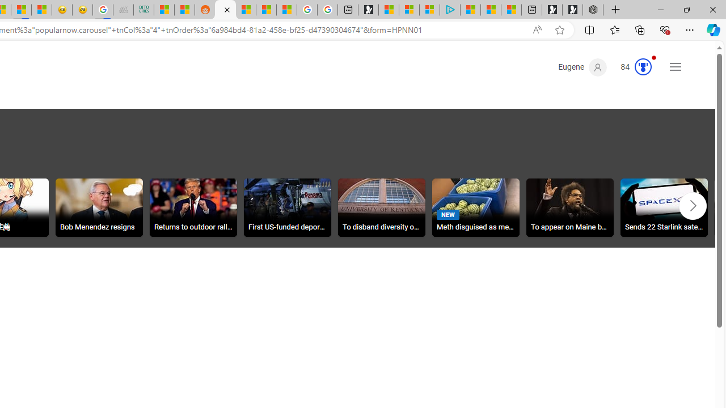  What do you see at coordinates (512, 10) in the screenshot?
I see `These 3 Stocks Pay You More Than 5% to Own Them` at bounding box center [512, 10].